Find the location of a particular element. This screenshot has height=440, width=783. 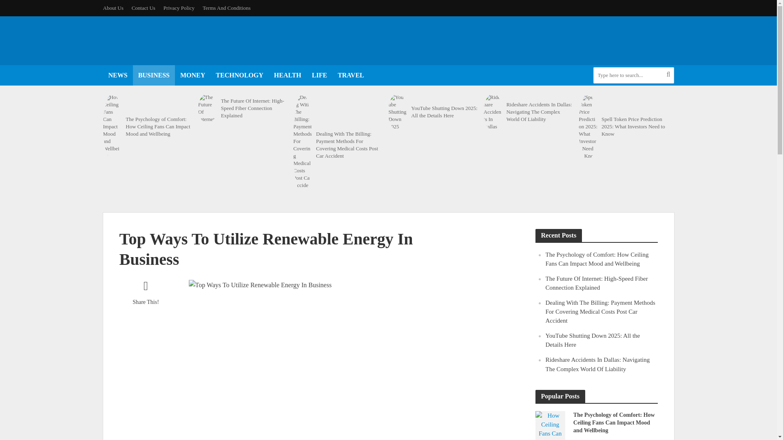

LIFE is located at coordinates (319, 75).